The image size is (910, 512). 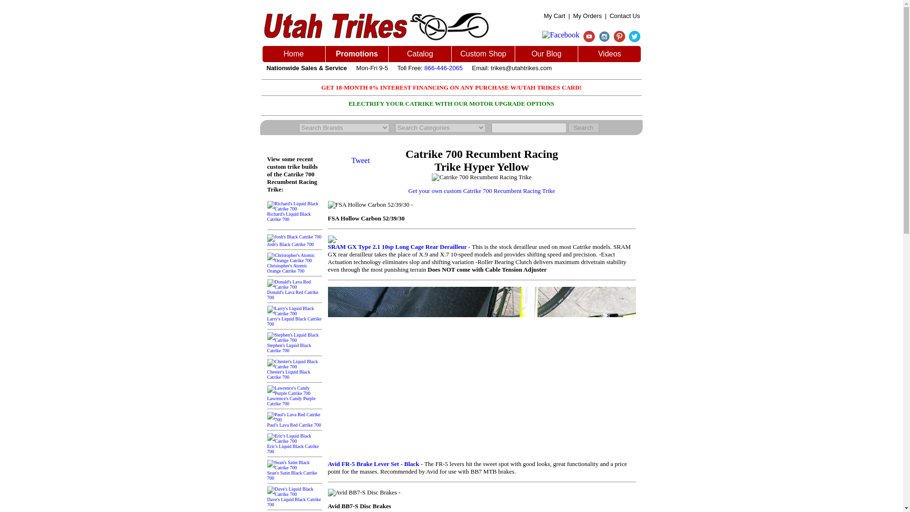 What do you see at coordinates (357, 54) in the screenshot?
I see `Promotions` at bounding box center [357, 54].